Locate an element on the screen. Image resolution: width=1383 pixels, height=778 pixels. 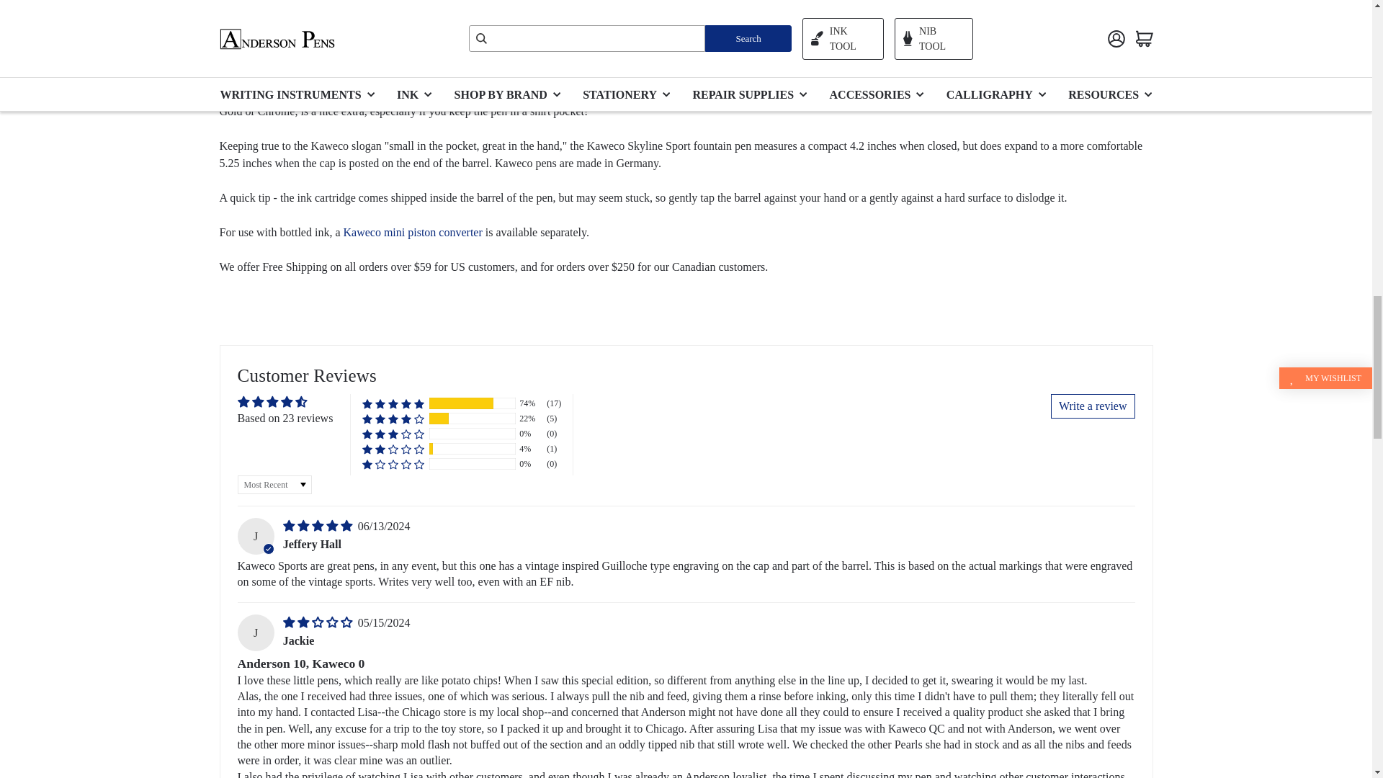
Kaweco mini converter is located at coordinates (412, 232).